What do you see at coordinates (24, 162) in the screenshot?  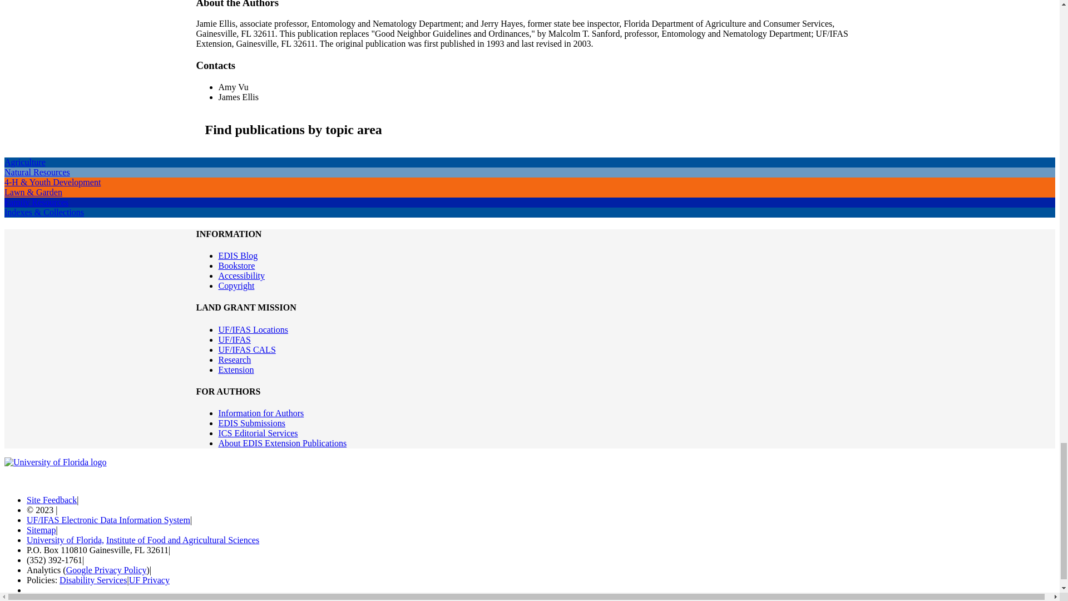 I see `Agriculture` at bounding box center [24, 162].